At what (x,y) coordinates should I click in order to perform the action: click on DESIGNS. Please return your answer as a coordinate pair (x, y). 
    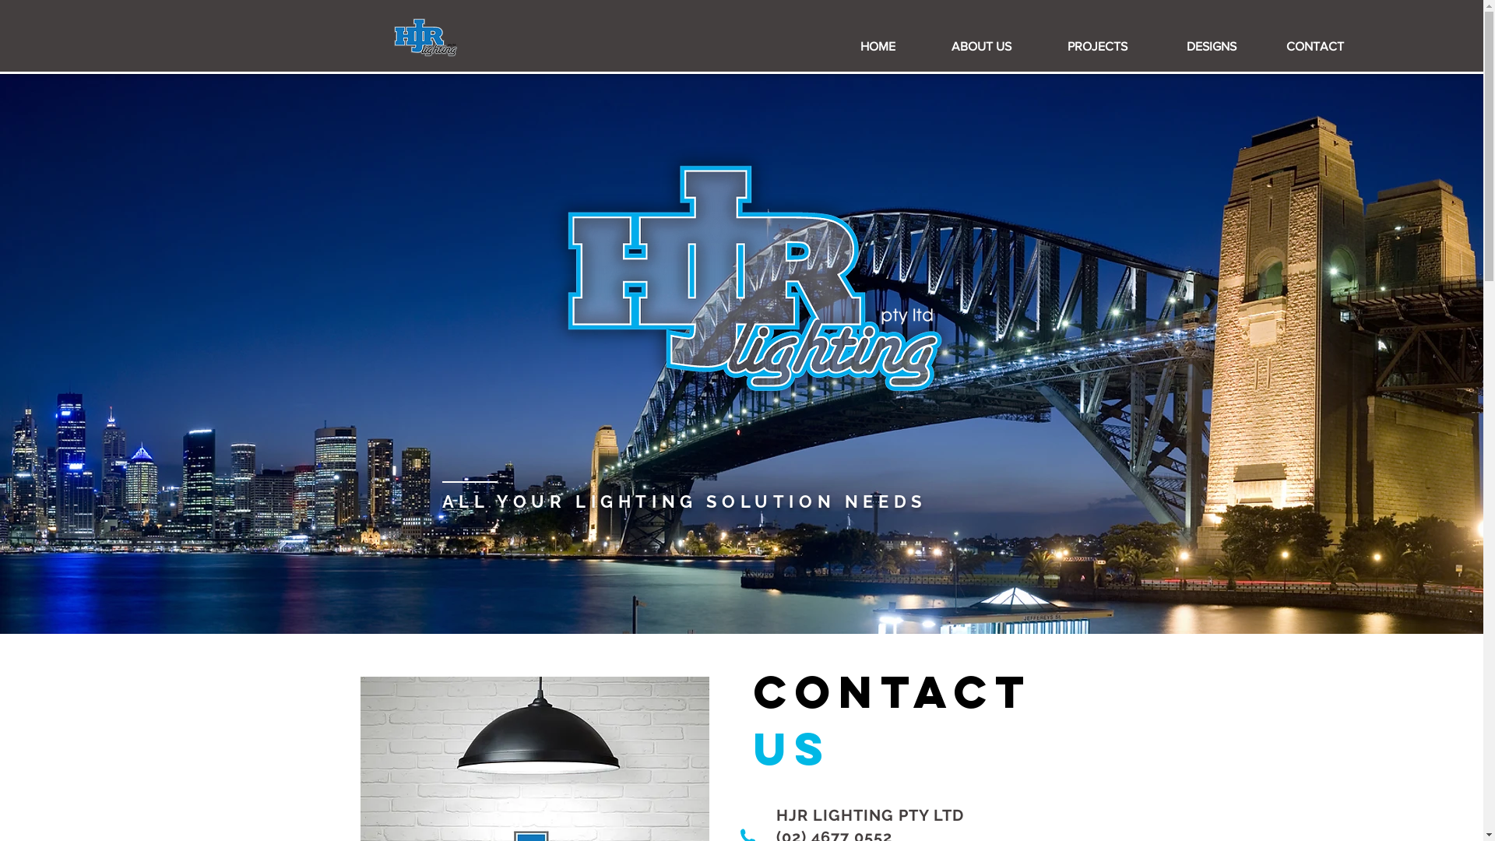
    Looking at the image, I should click on (1212, 47).